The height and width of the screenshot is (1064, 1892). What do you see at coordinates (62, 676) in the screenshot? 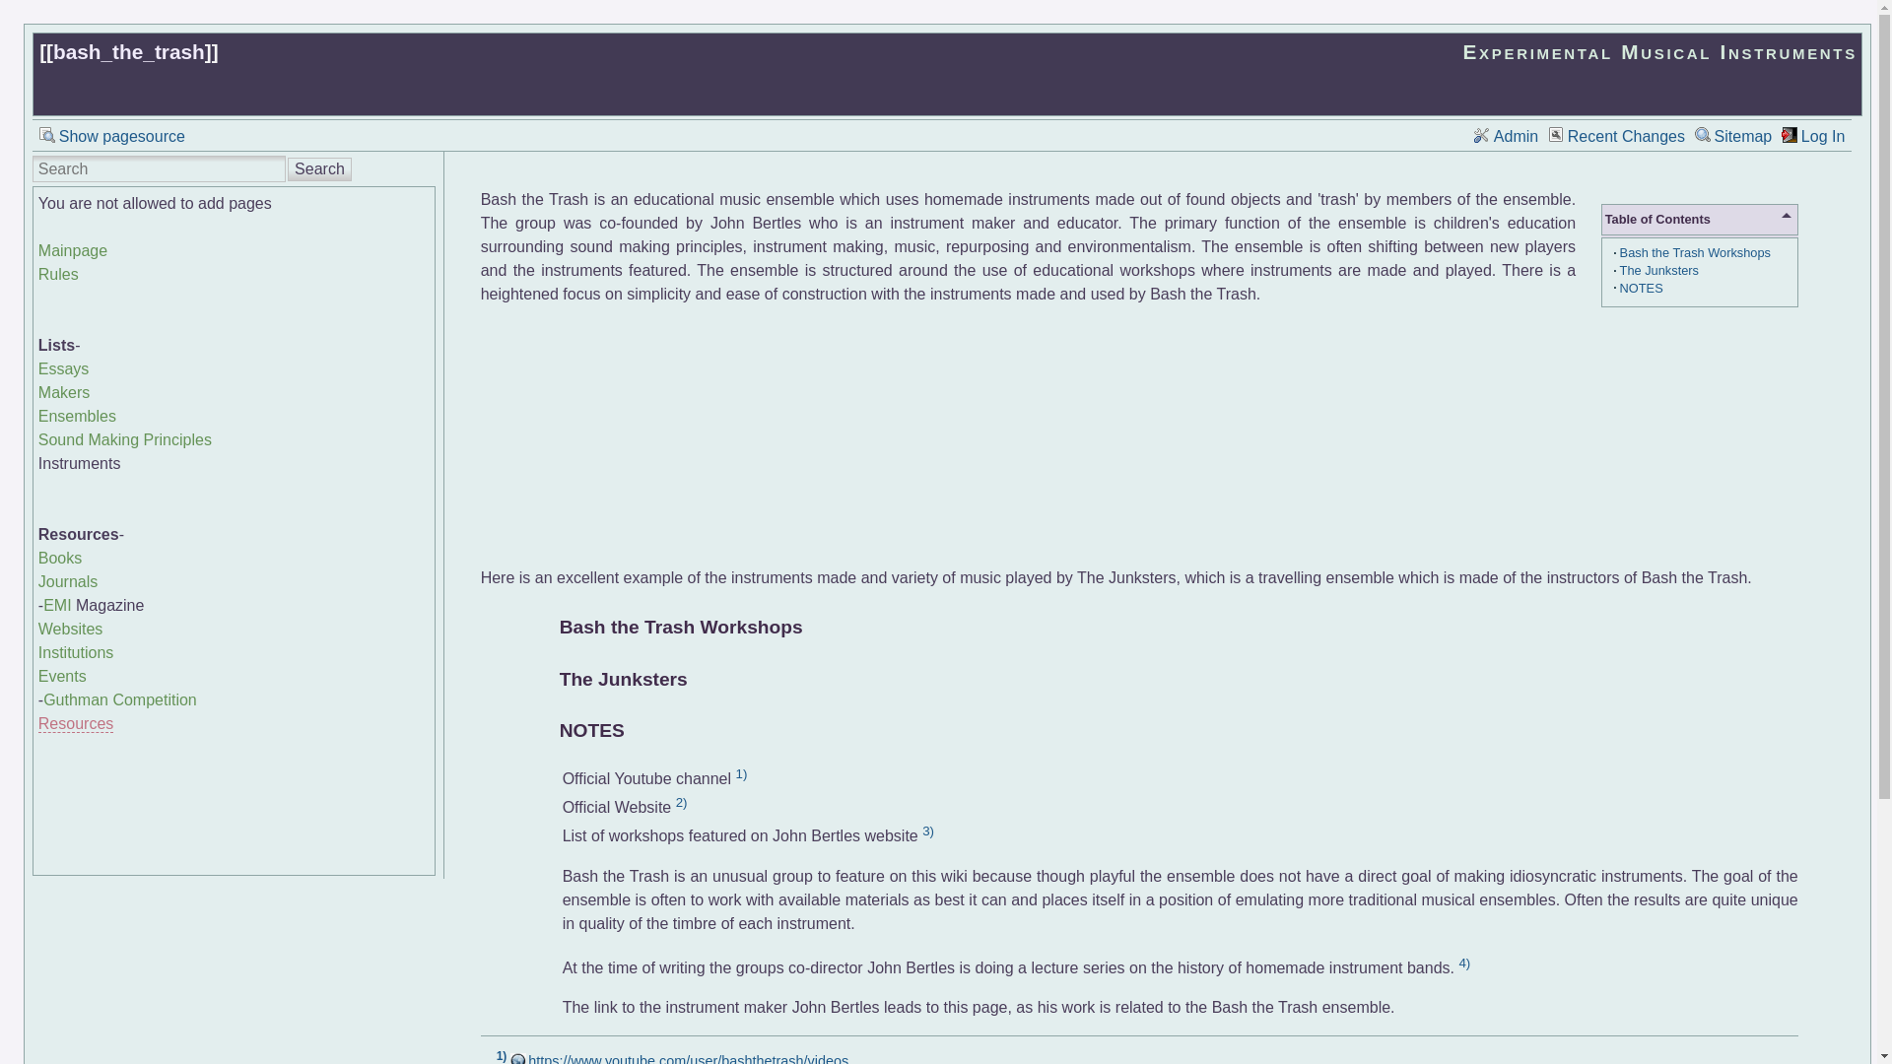
I see `Events` at bounding box center [62, 676].